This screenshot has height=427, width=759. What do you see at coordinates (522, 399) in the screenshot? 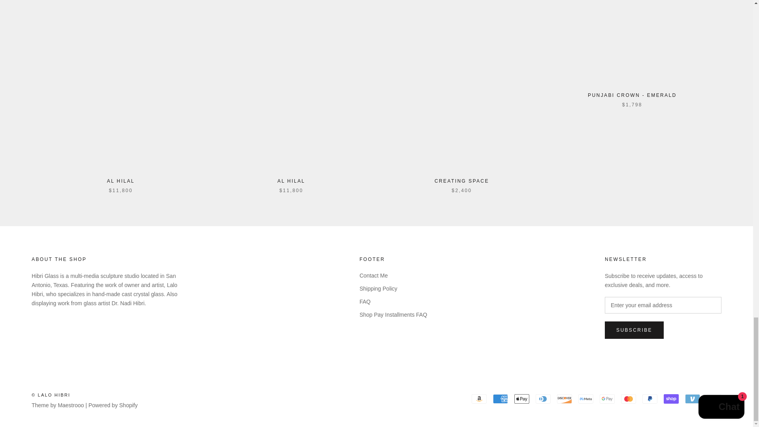
I see `Apple Pay` at bounding box center [522, 399].